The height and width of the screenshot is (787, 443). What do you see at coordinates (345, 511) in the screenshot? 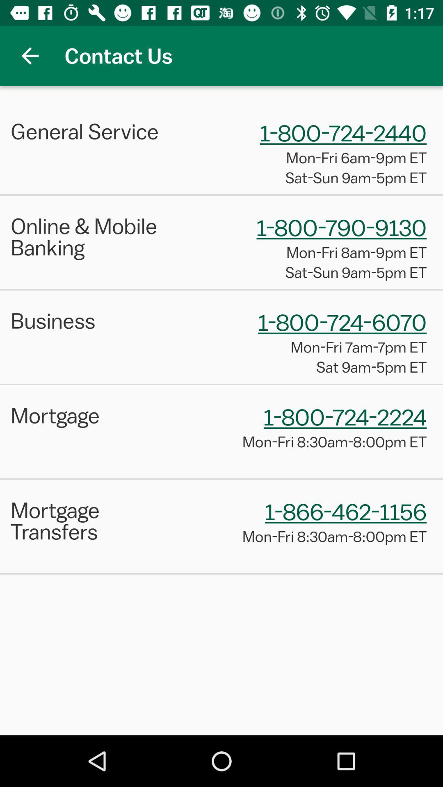
I see `choose icon to the right of the mortgage transfers item` at bounding box center [345, 511].